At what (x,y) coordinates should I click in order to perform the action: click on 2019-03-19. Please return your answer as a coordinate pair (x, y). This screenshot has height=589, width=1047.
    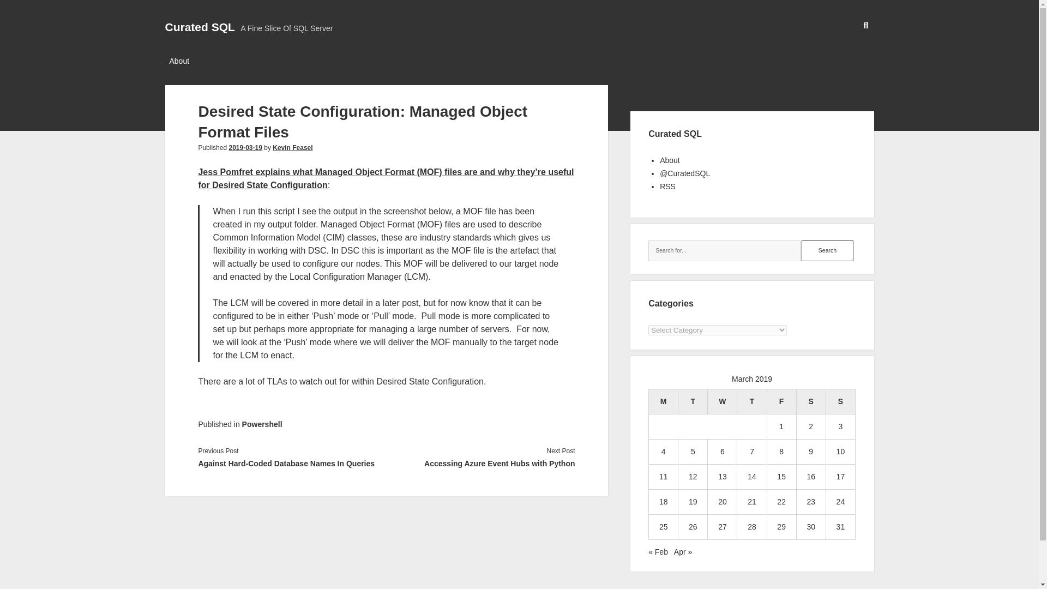
    Looking at the image, I should click on (245, 147).